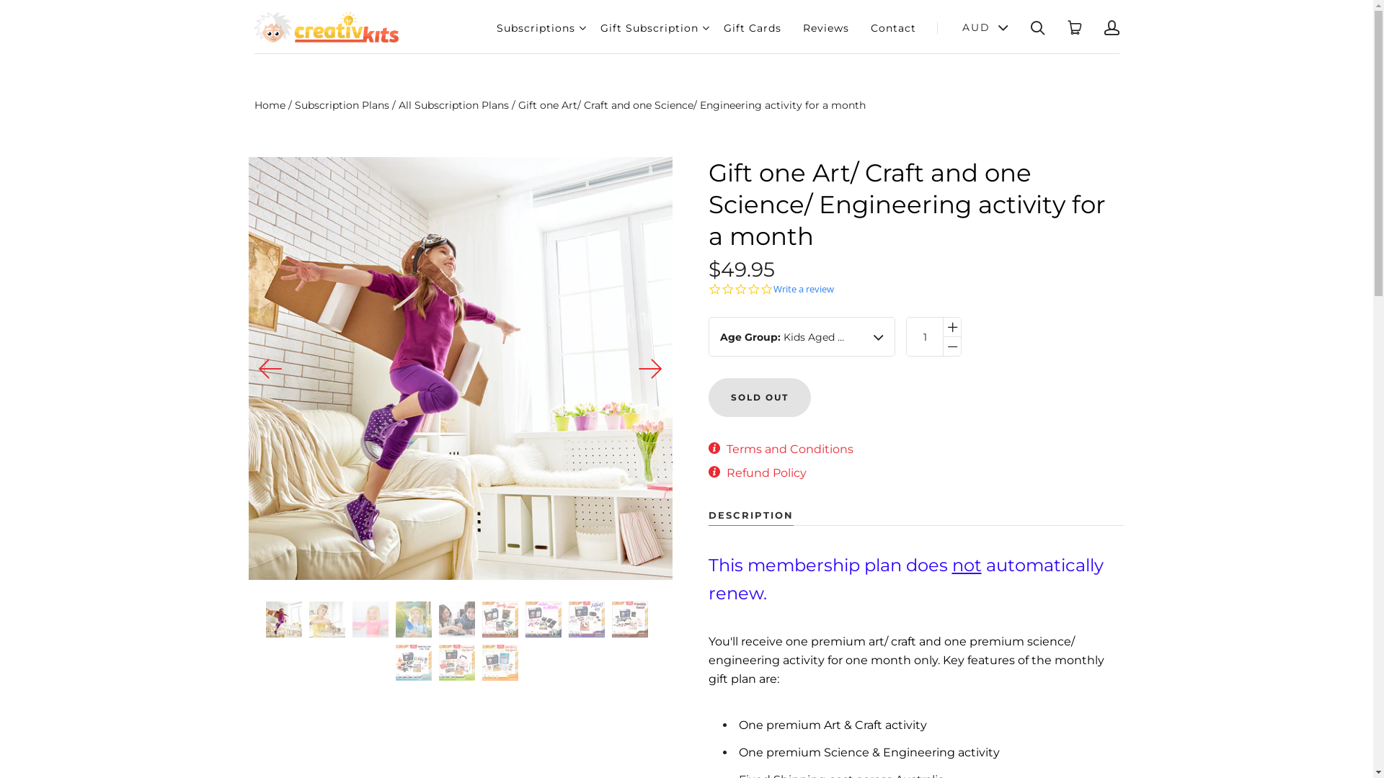  Describe the element at coordinates (649, 28) in the screenshot. I see `Gift Subscription` at that location.